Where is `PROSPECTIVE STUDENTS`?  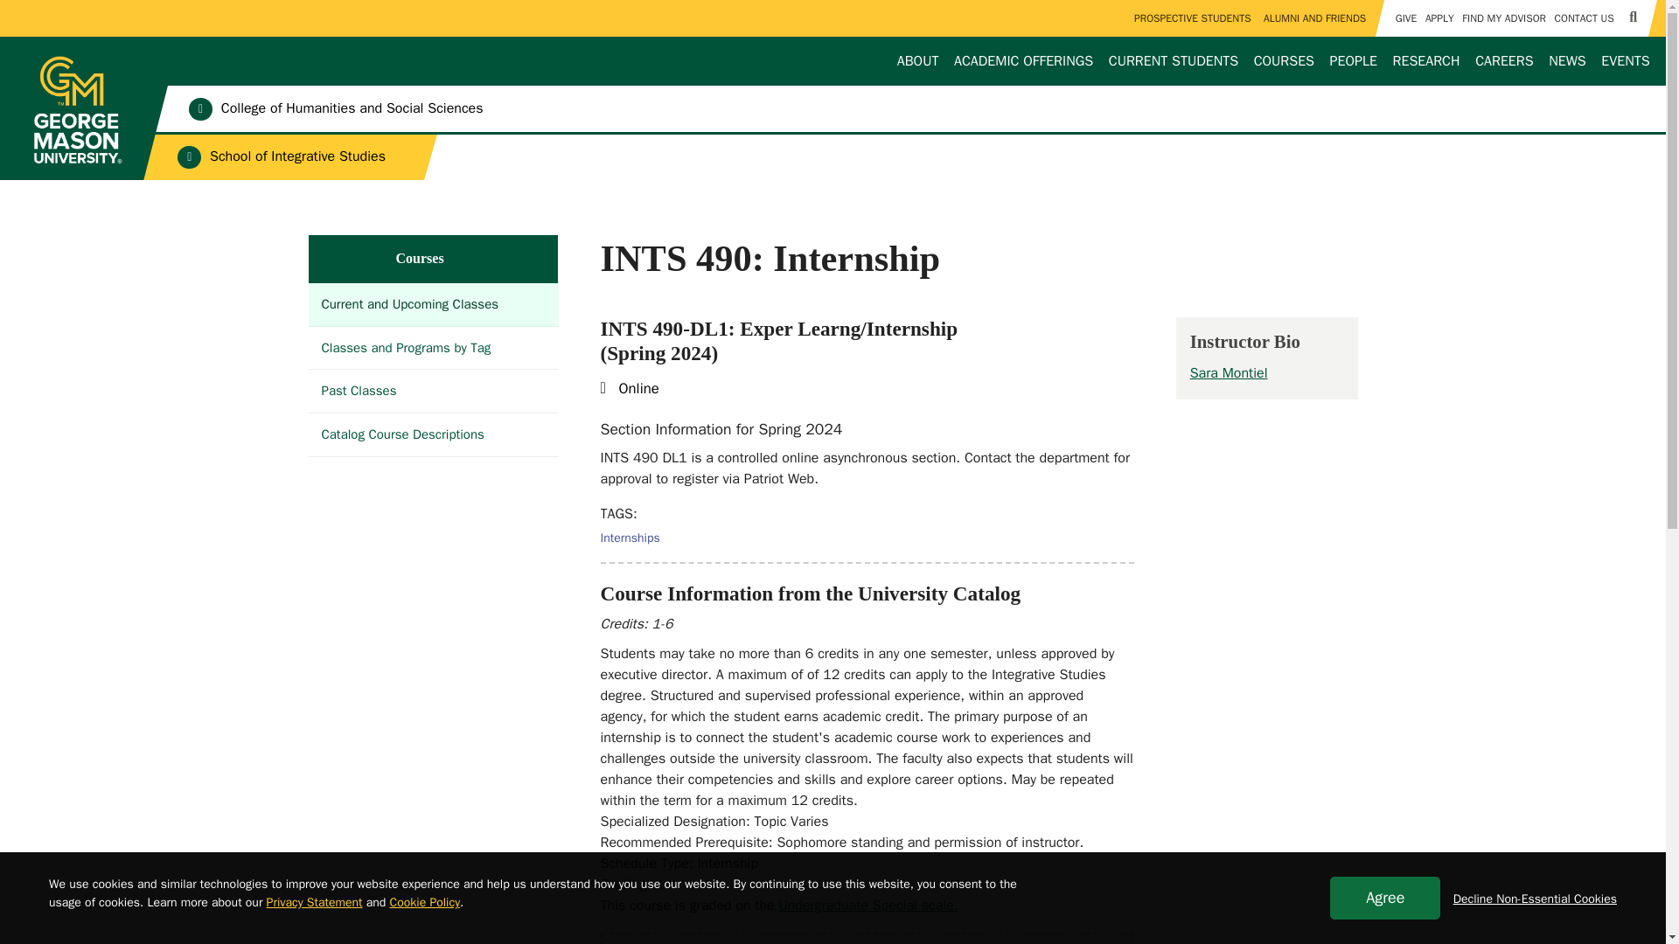
PROSPECTIVE STUDENTS is located at coordinates (1192, 18).